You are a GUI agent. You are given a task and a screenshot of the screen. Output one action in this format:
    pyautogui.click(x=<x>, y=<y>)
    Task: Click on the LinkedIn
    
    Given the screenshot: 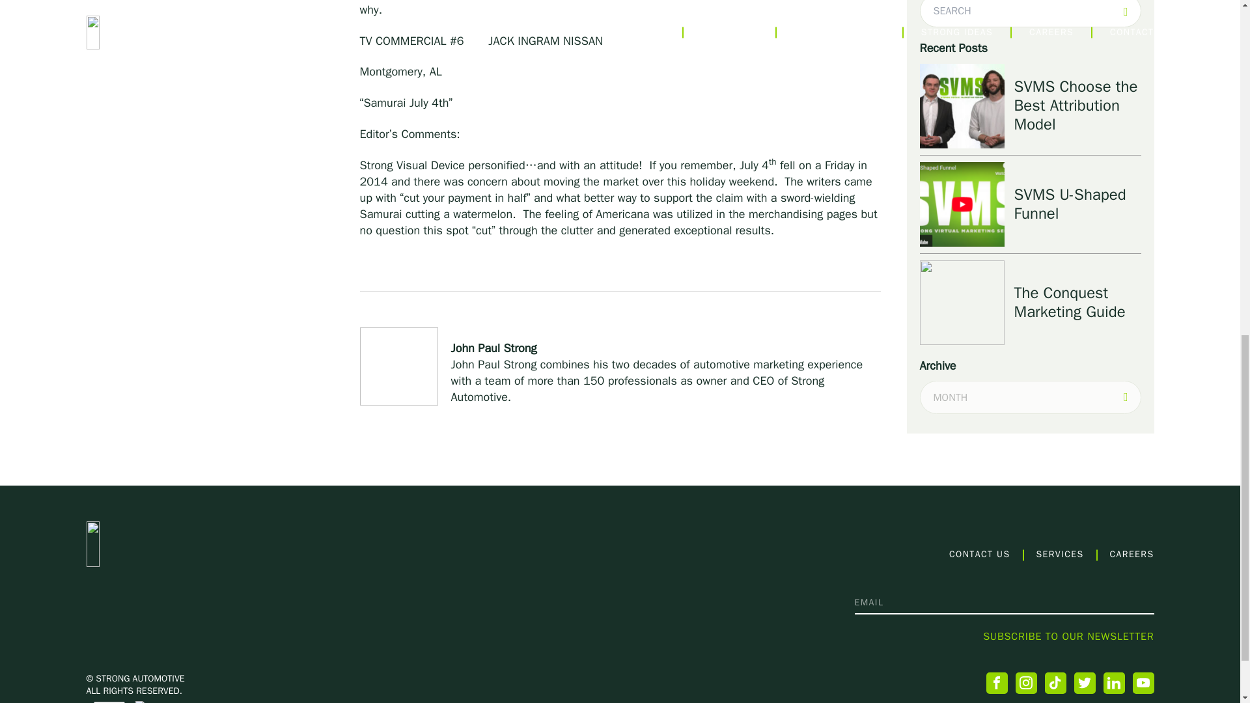 What is the action you would take?
    pyautogui.click(x=1113, y=682)
    